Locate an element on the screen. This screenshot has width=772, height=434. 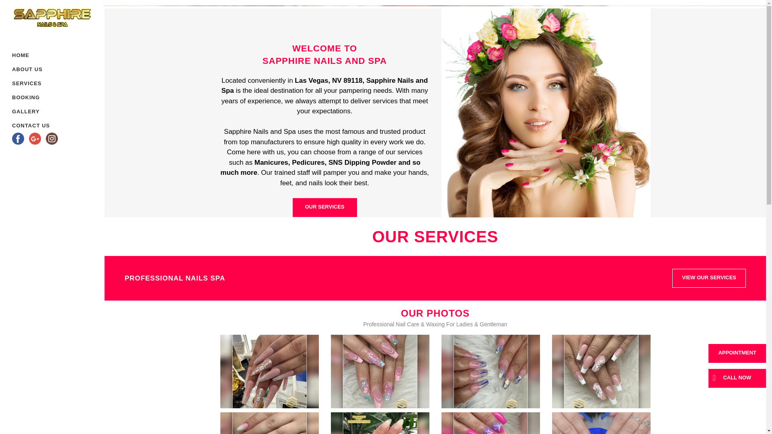
Sapphire Nails and Spa in Las Vegas, NV 89118 is located at coordinates (601, 423).